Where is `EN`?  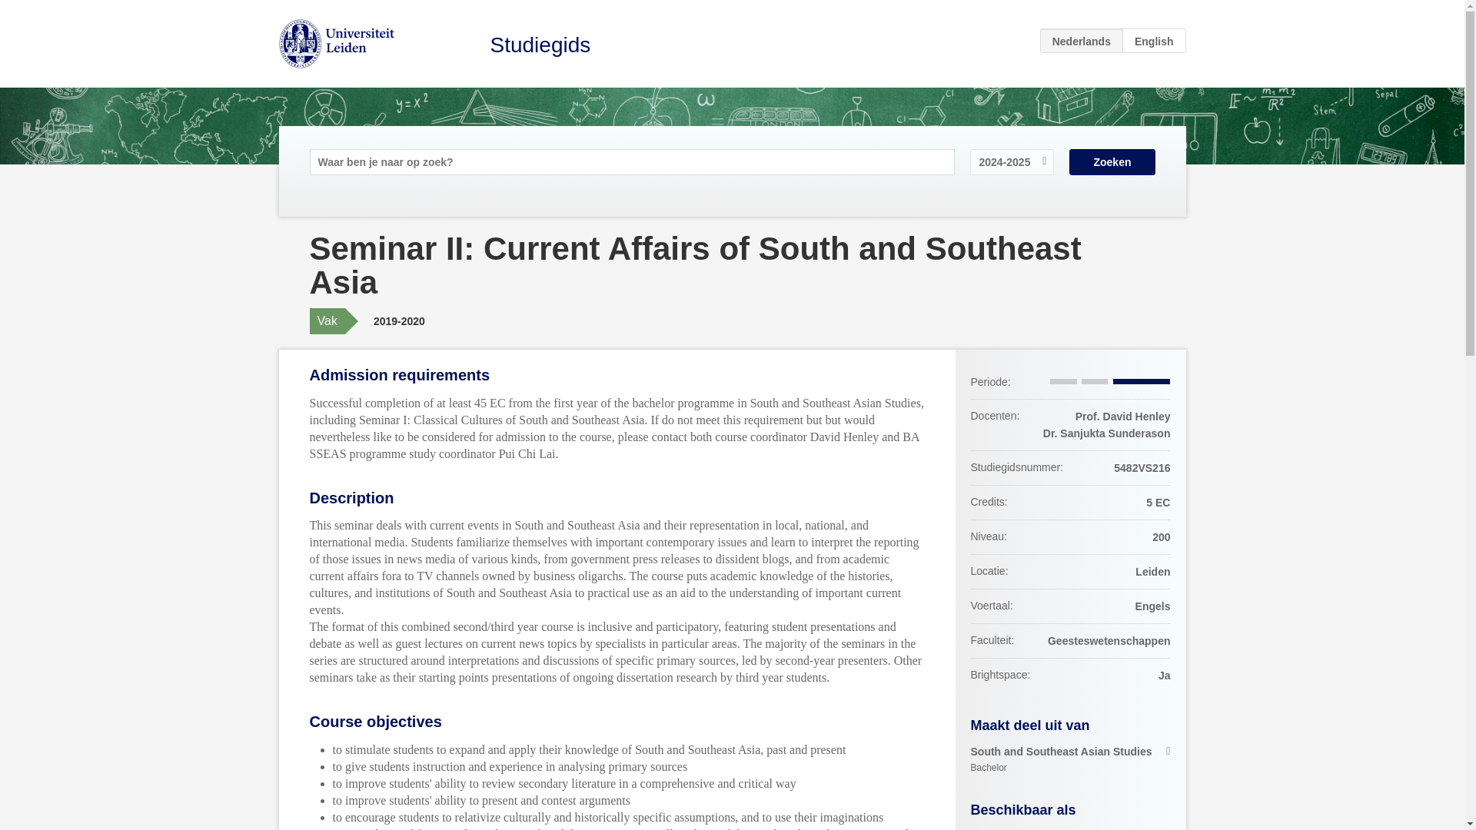
EN is located at coordinates (1070, 759).